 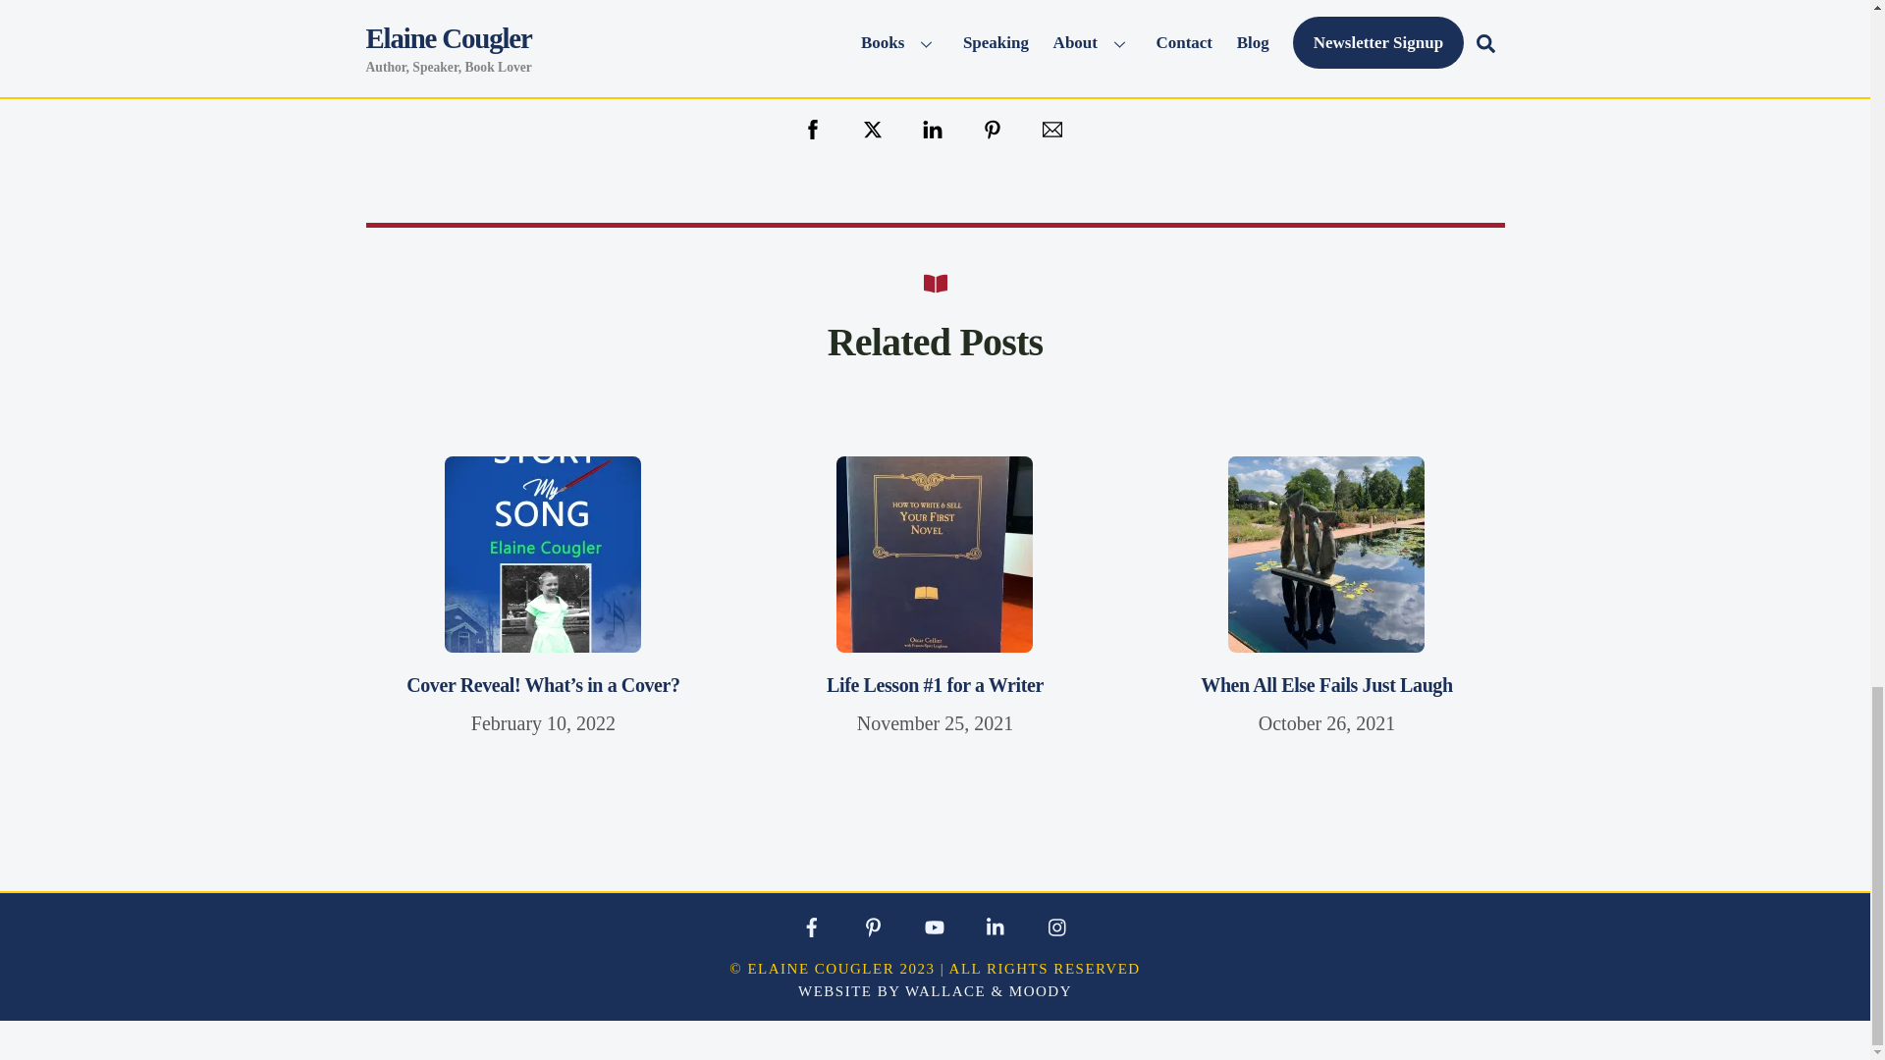 What do you see at coordinates (1058, 927) in the screenshot?
I see `Icon label` at bounding box center [1058, 927].